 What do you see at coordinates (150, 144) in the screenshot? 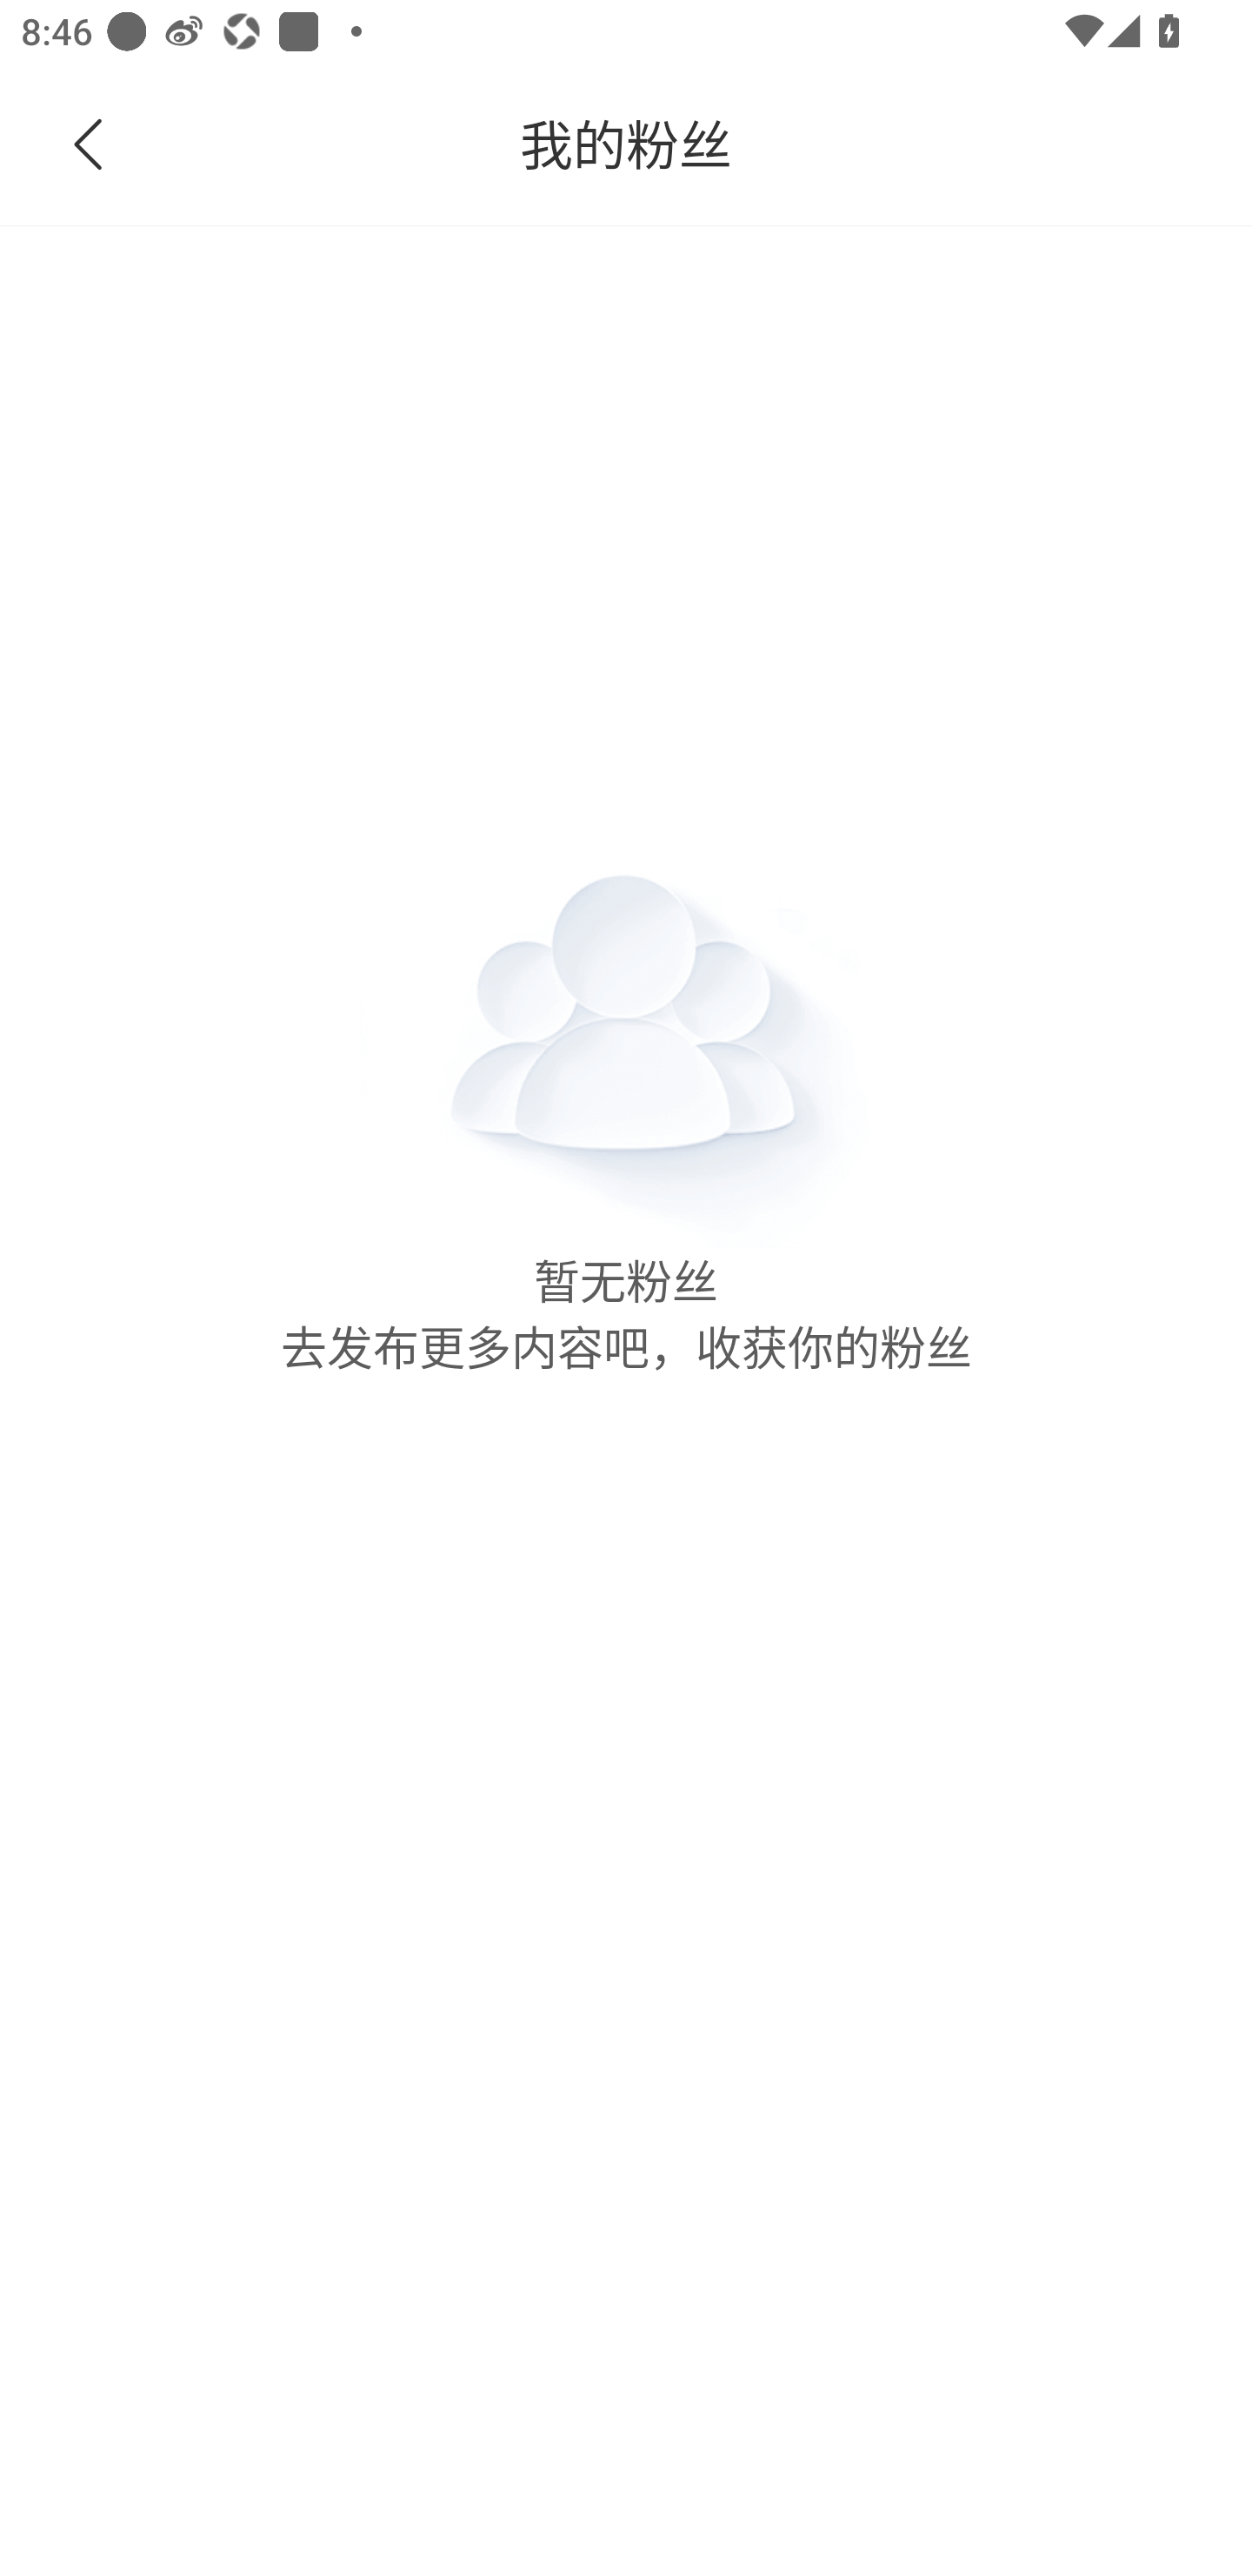
I see `返回，可点击` at bounding box center [150, 144].